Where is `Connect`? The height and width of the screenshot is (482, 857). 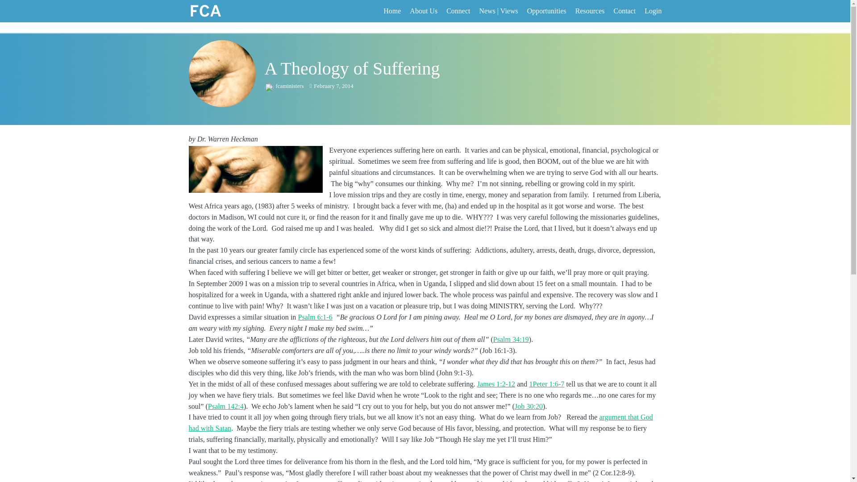
Connect is located at coordinates (458, 11).